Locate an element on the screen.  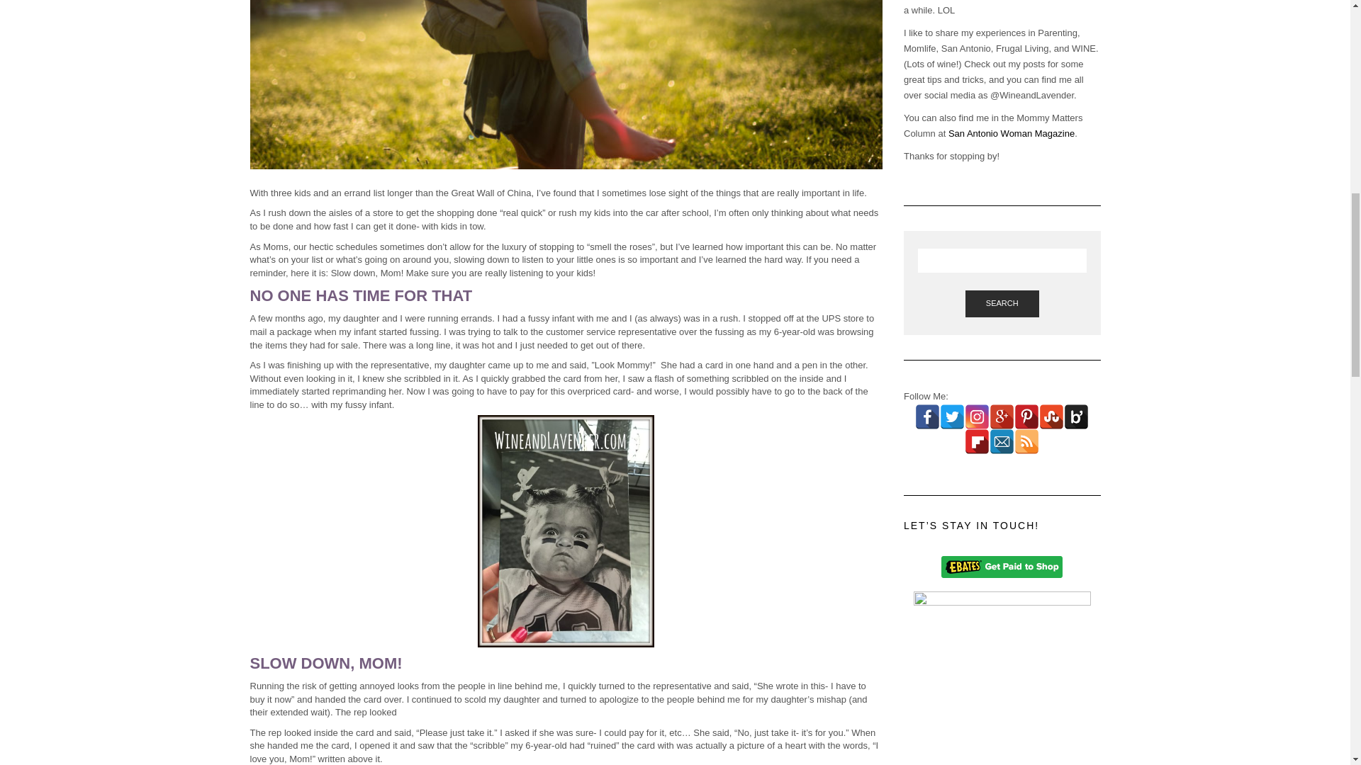
StumbleUpon is located at coordinates (1052, 252).